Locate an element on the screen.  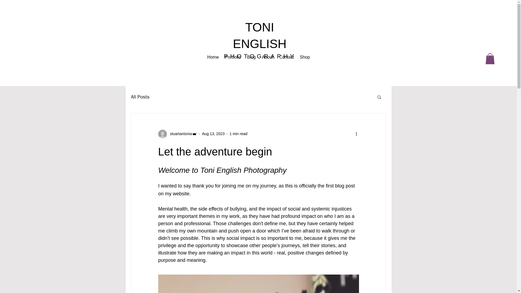
stuartantonia is located at coordinates (177, 134).